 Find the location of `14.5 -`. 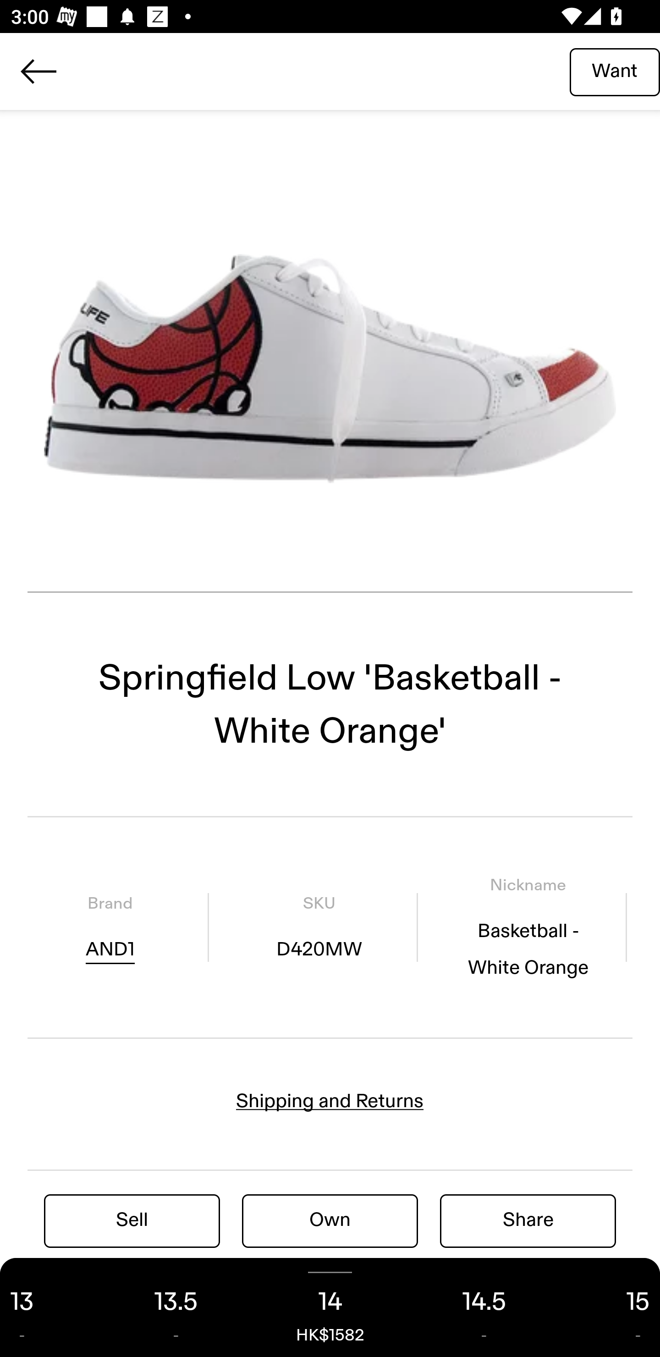

14.5 - is located at coordinates (484, 1307).